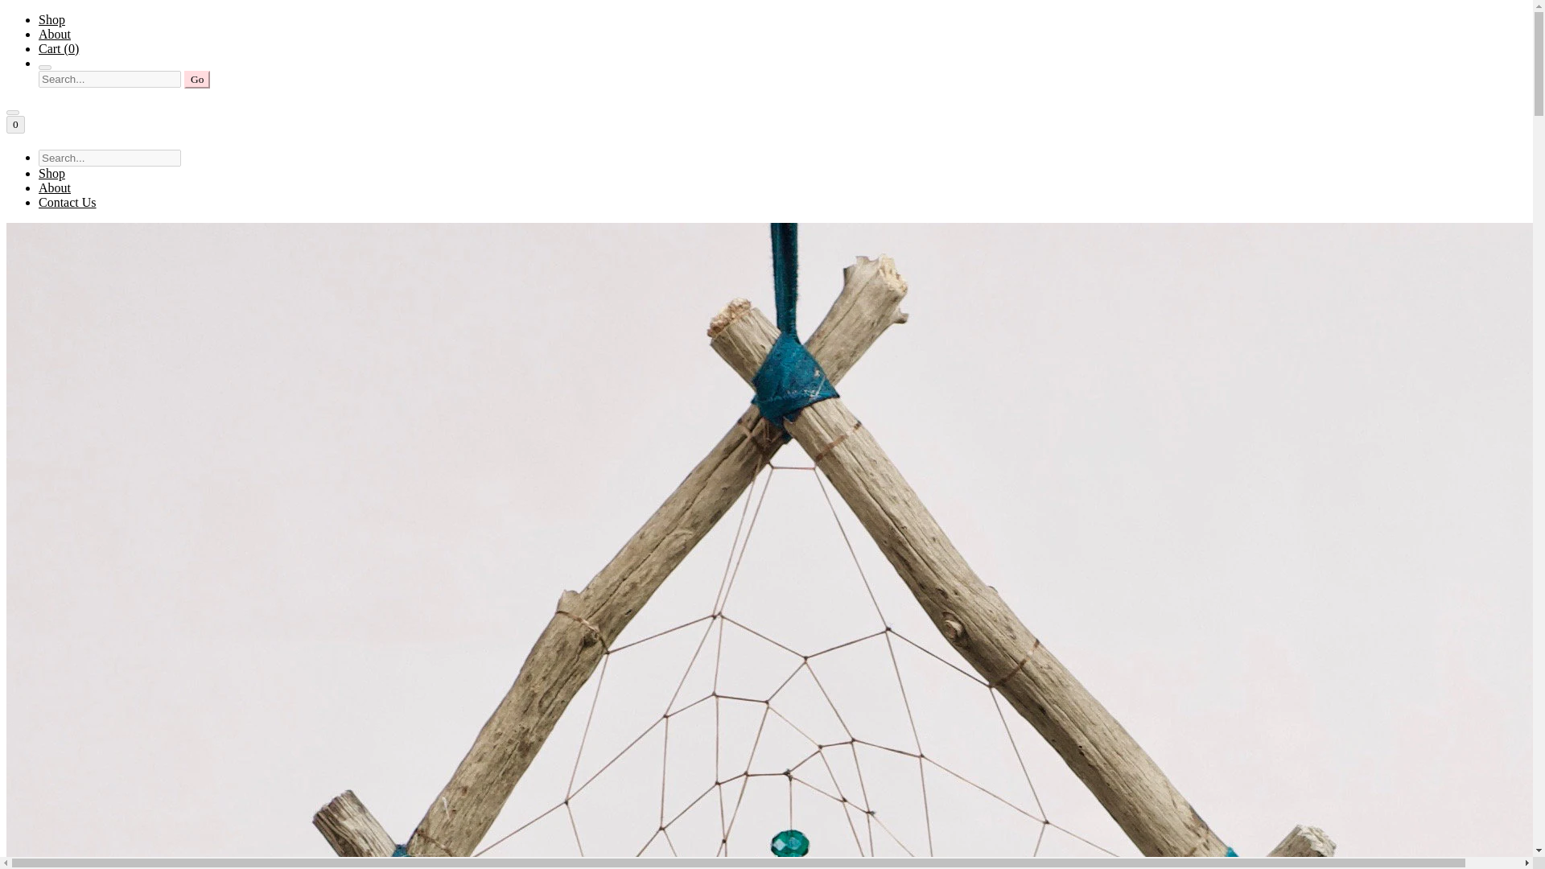 This screenshot has width=1545, height=869. Describe the element at coordinates (196, 79) in the screenshot. I see `Go` at that location.